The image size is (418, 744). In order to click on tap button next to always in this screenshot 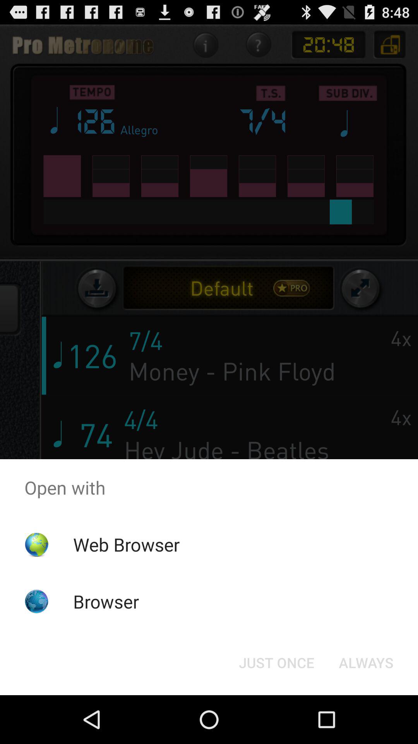, I will do `click(276, 663)`.